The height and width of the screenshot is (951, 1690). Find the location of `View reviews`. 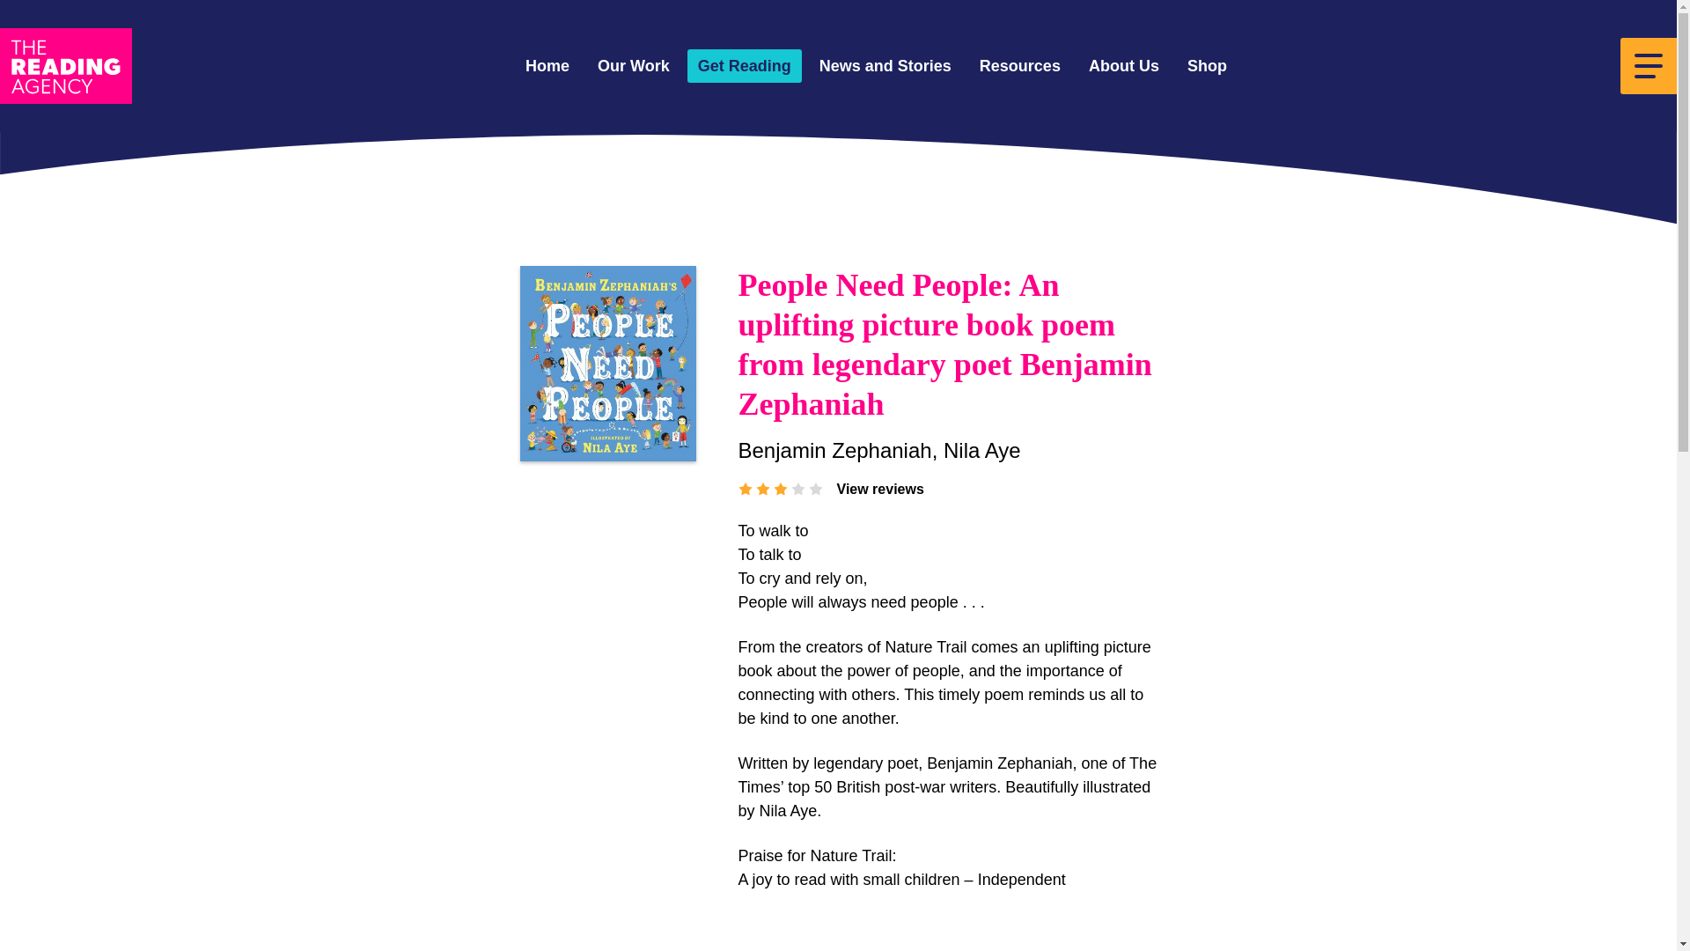

View reviews is located at coordinates (879, 490).